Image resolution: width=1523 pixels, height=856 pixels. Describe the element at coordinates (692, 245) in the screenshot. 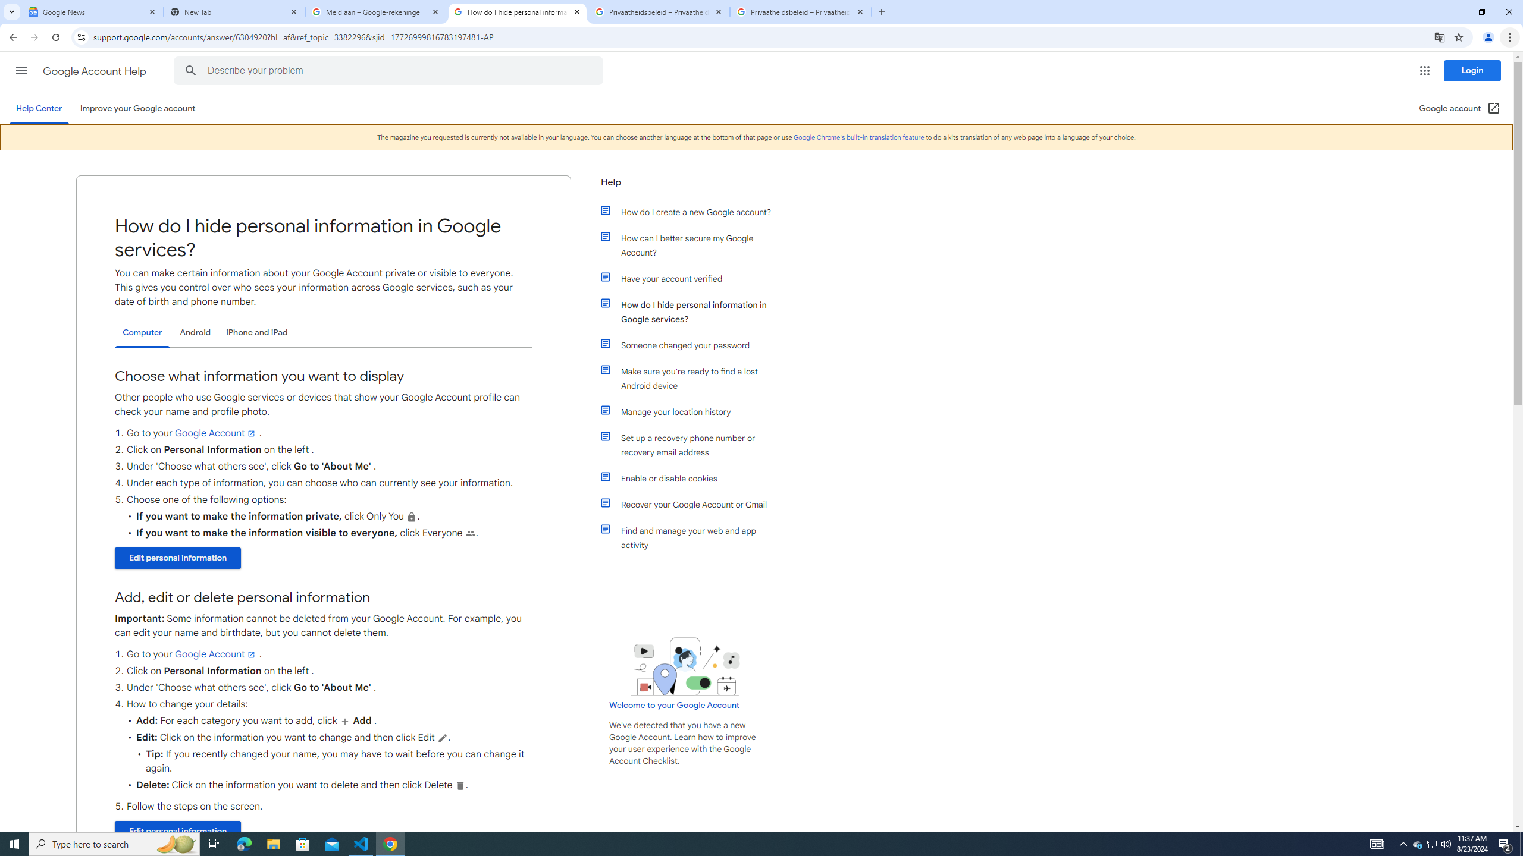

I see `How can I better secure my Google Account?` at that location.